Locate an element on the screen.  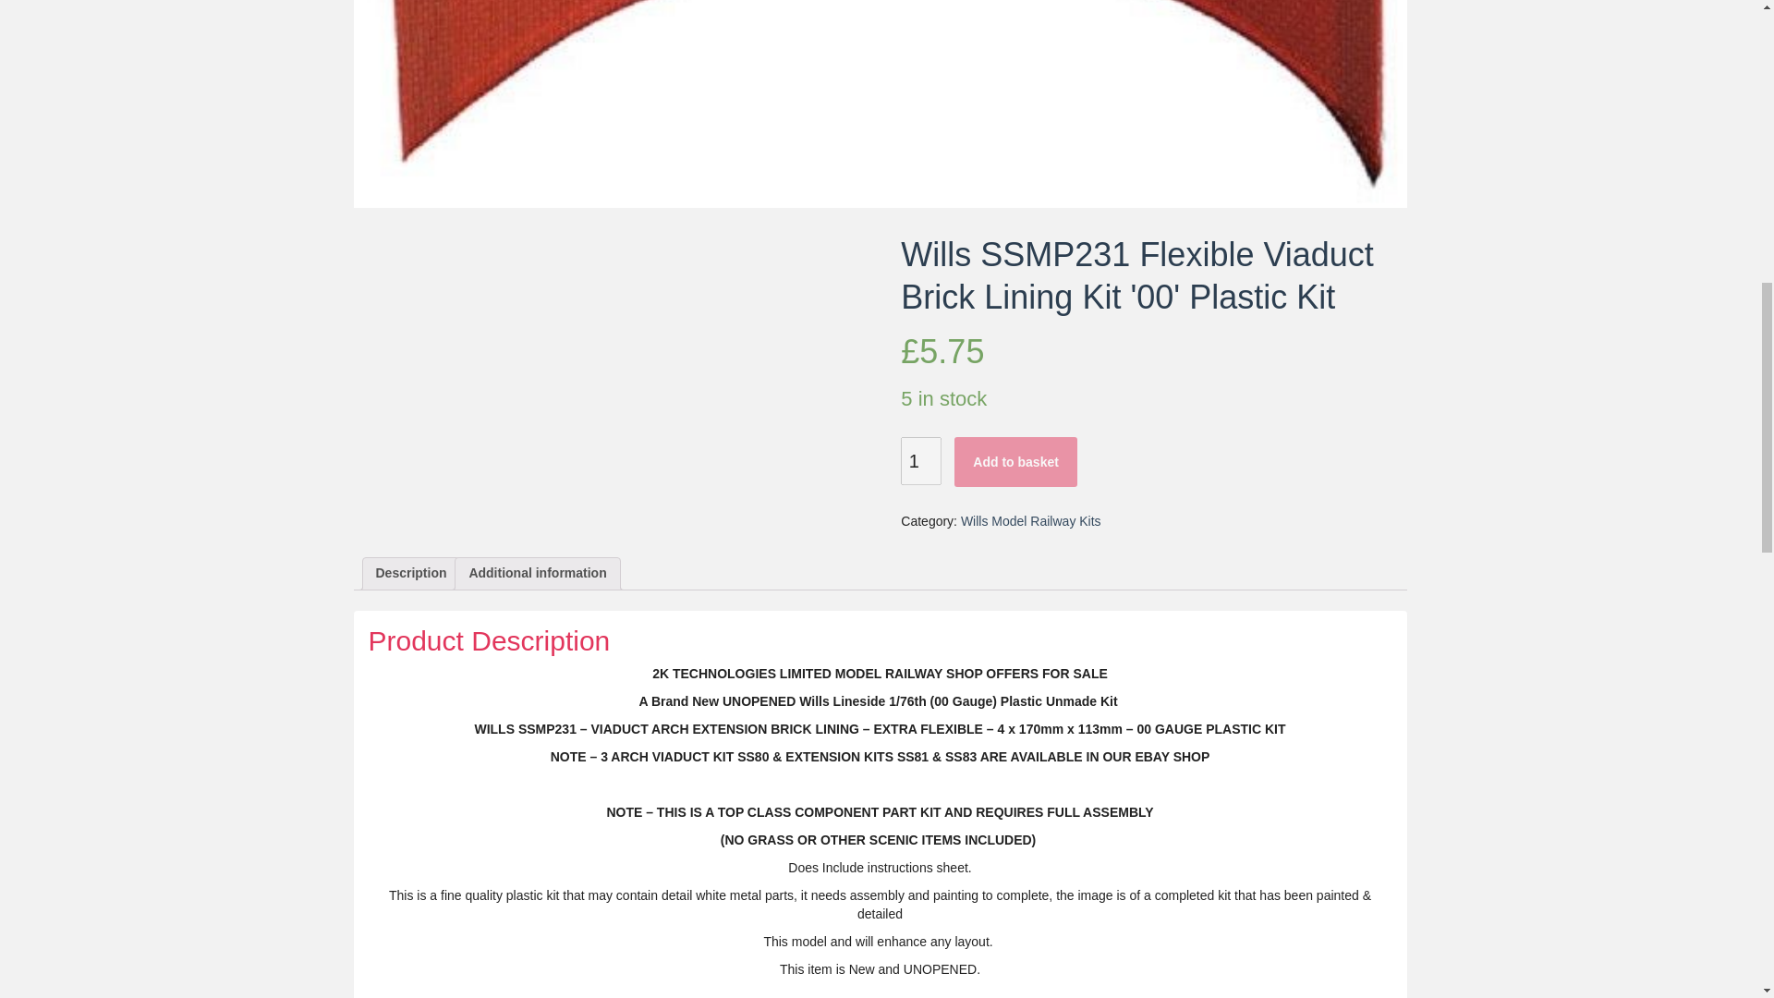
Description is located at coordinates (410, 573).